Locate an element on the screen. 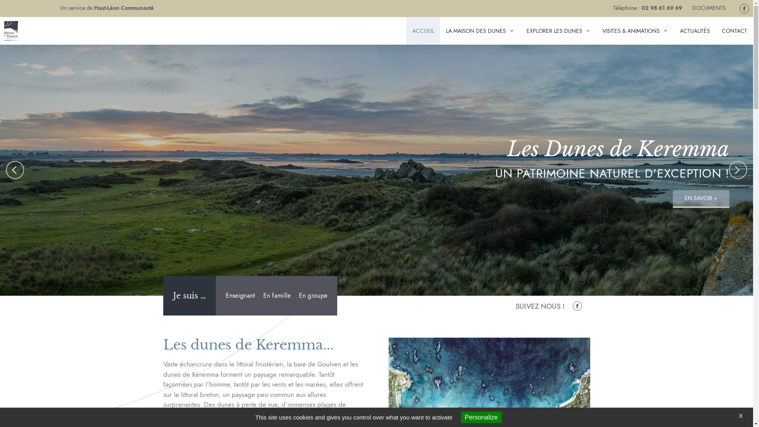  Personalize is located at coordinates (481, 418).